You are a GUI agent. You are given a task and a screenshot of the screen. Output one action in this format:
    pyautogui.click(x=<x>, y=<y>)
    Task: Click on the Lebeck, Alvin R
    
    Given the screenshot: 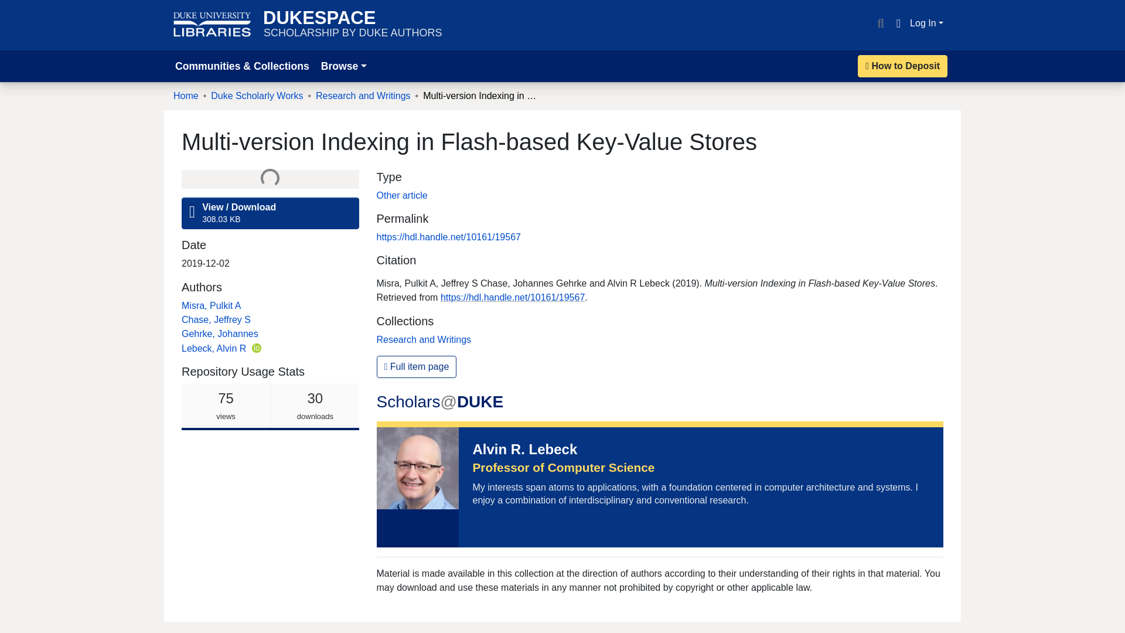 What is the action you would take?
    pyautogui.click(x=270, y=407)
    